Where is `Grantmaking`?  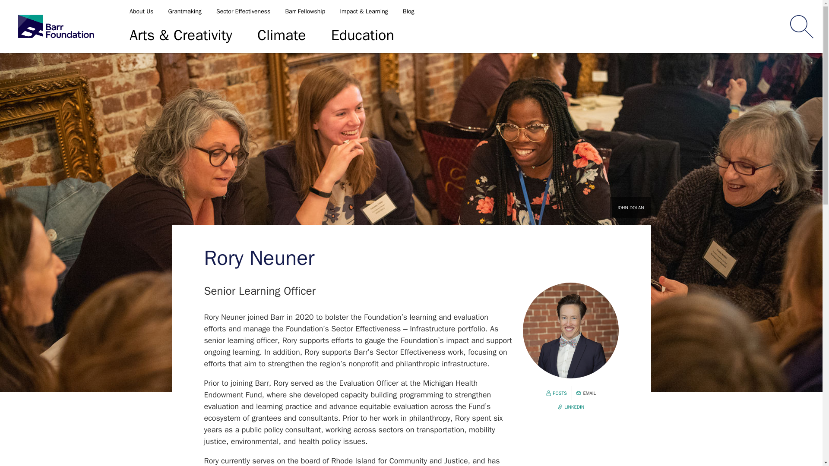 Grantmaking is located at coordinates (185, 11).